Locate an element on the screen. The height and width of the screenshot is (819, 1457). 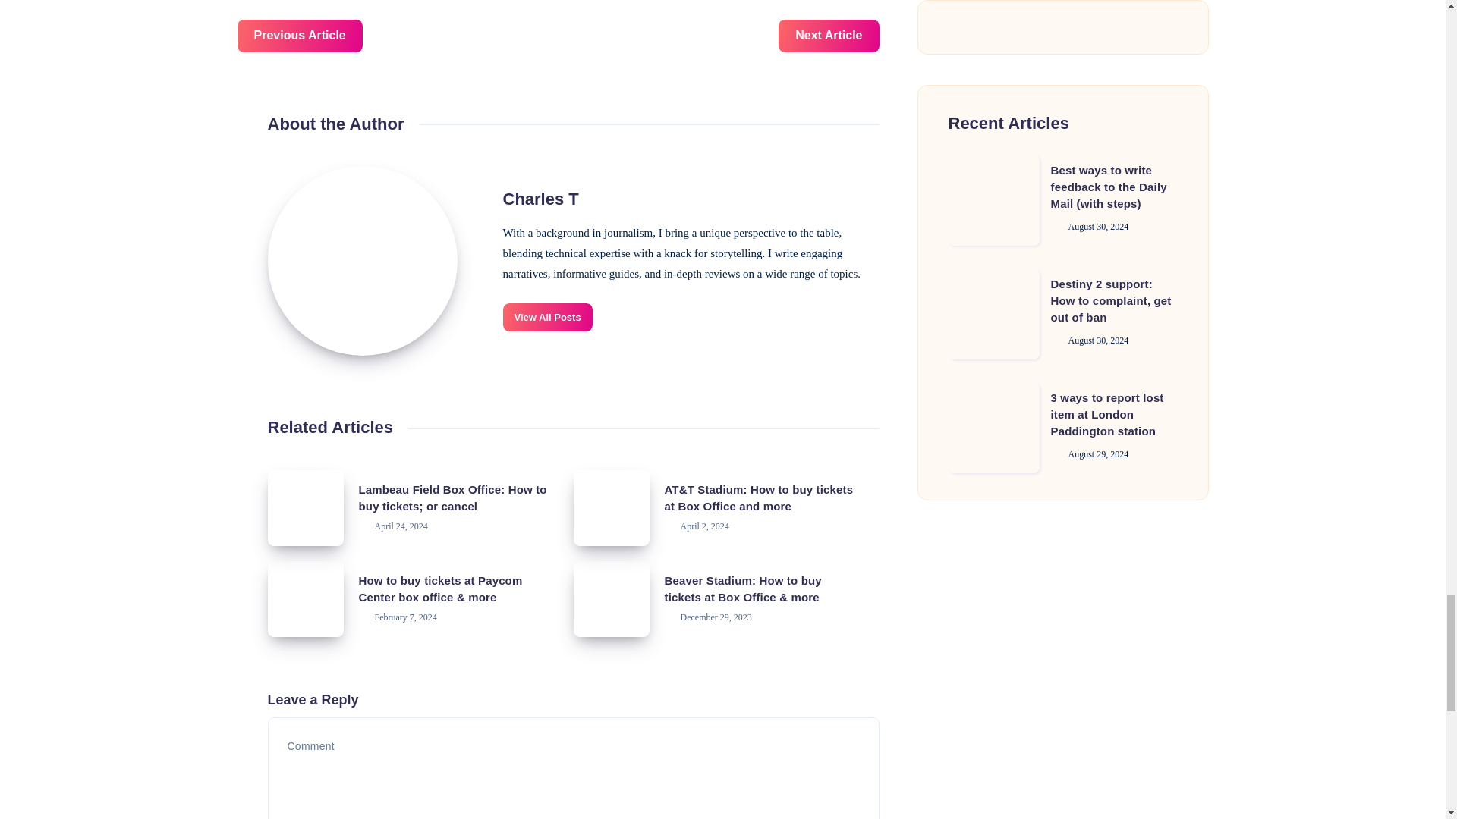
Charles T is located at coordinates (361, 261).